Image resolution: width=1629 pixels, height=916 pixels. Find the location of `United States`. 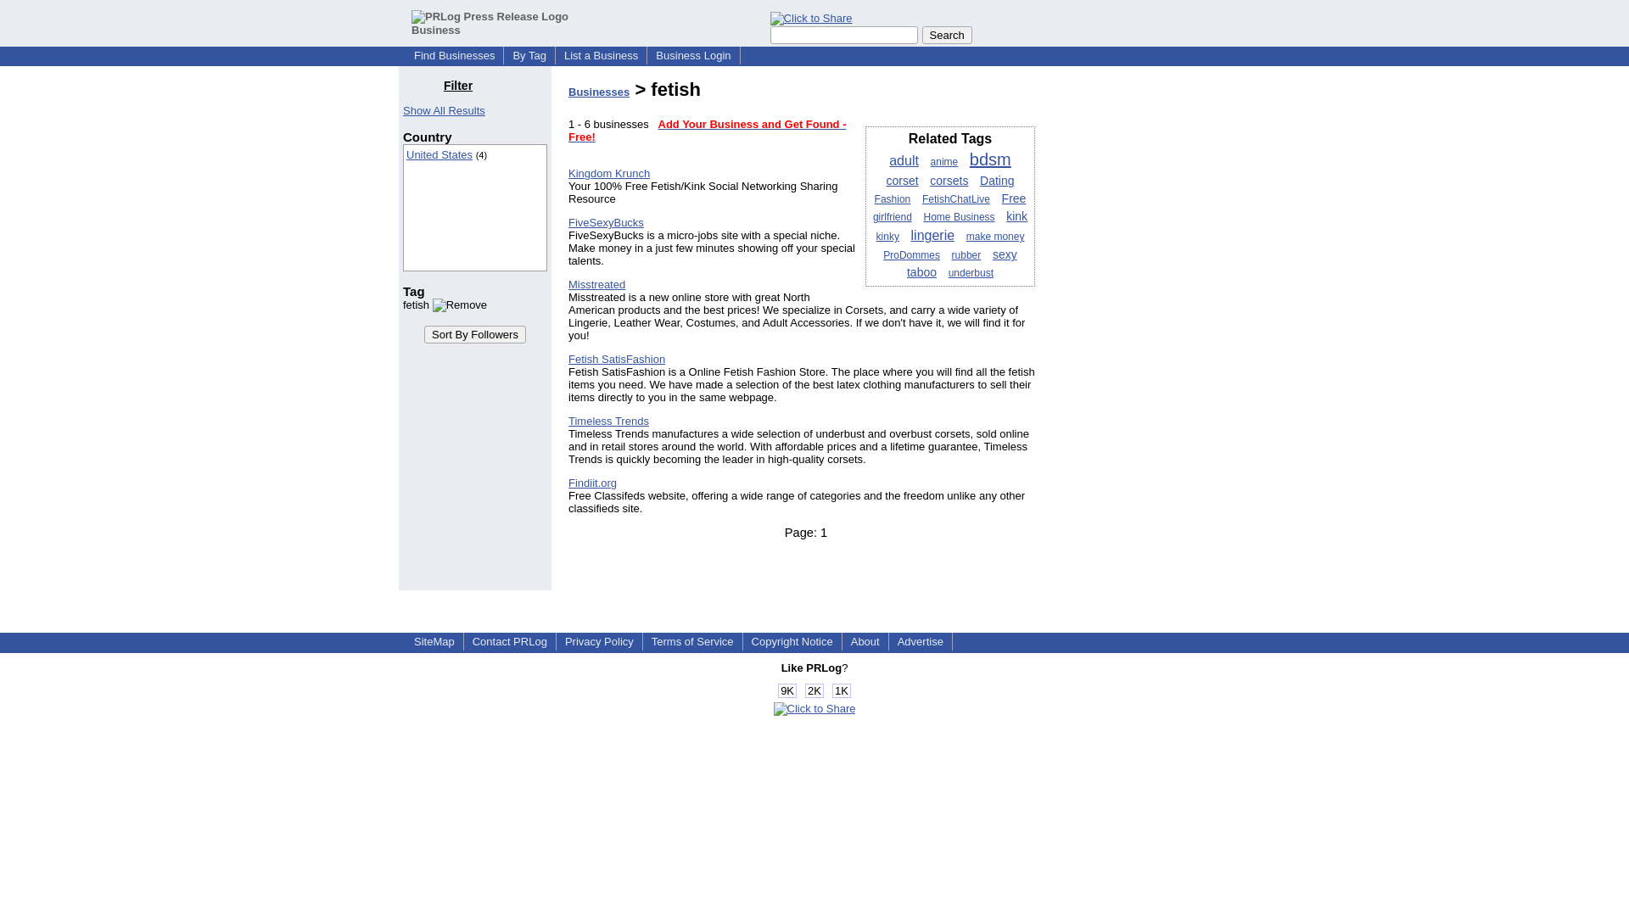

United States is located at coordinates (439, 154).